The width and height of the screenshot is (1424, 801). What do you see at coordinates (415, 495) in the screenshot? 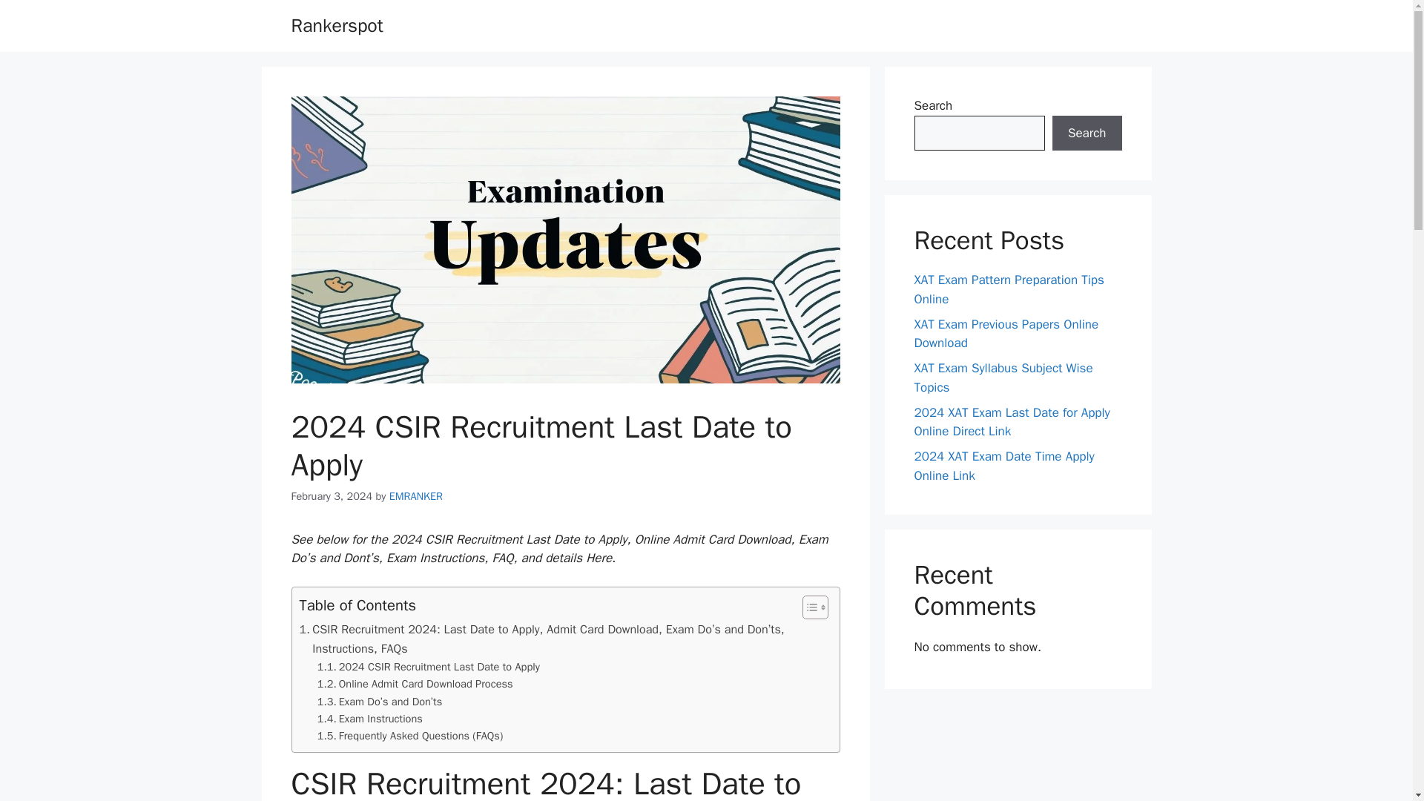
I see `EMRANKER` at bounding box center [415, 495].